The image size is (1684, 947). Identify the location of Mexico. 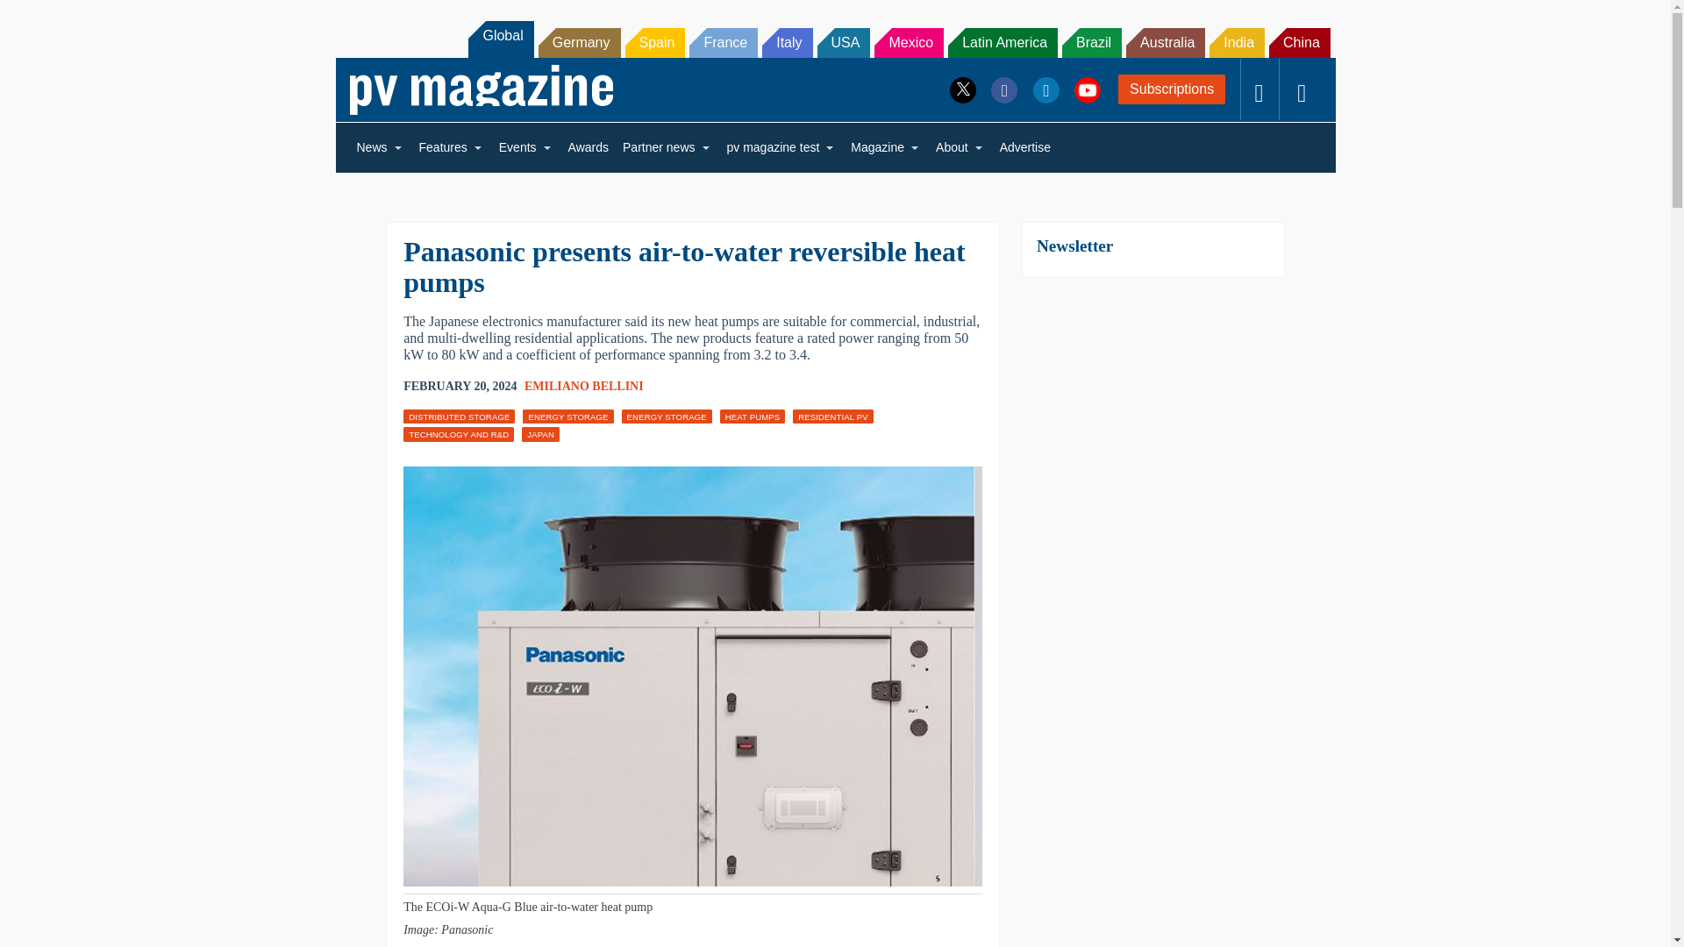
(909, 42).